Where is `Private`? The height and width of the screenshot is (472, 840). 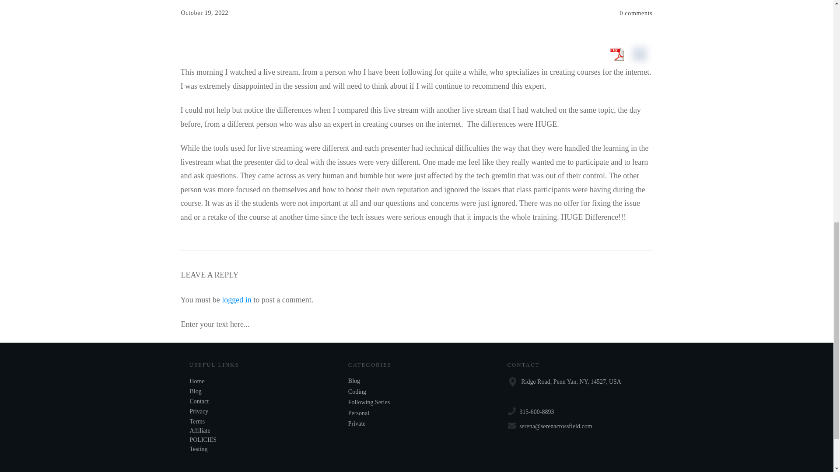 Private is located at coordinates (357, 424).